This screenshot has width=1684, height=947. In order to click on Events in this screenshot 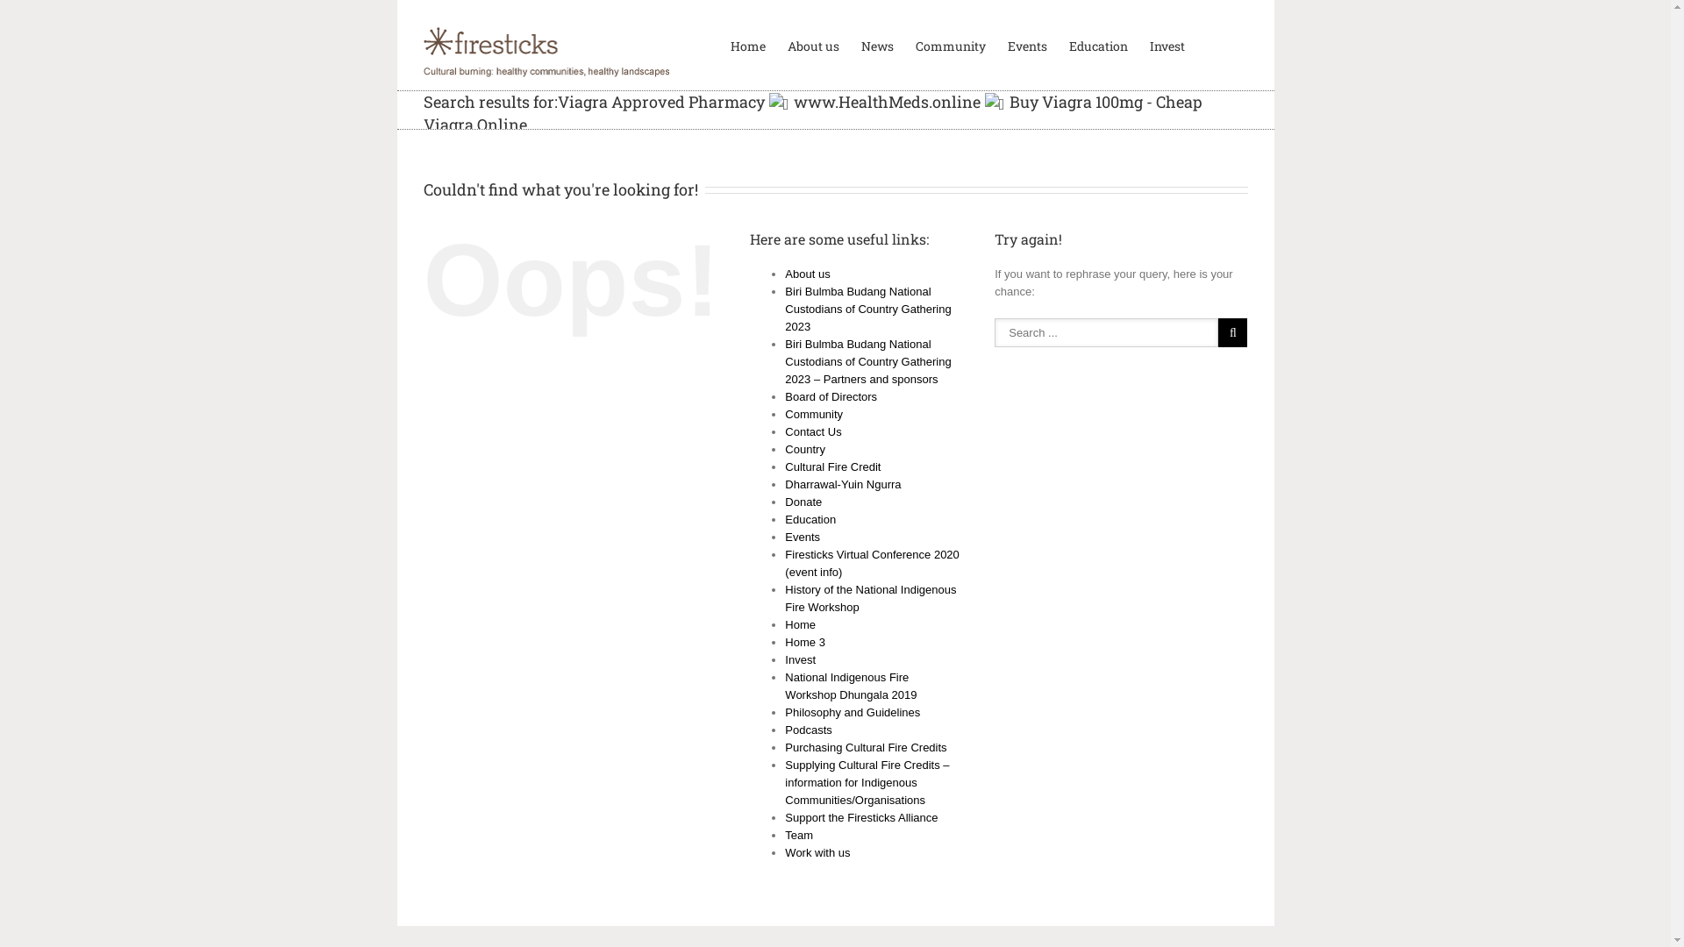, I will do `click(1026, 46)`.